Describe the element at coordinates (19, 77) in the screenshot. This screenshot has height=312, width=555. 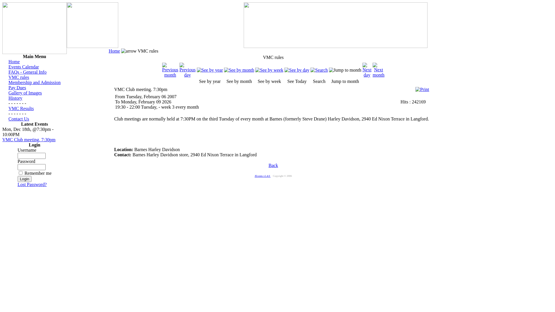
I see `VMC rules` at that location.